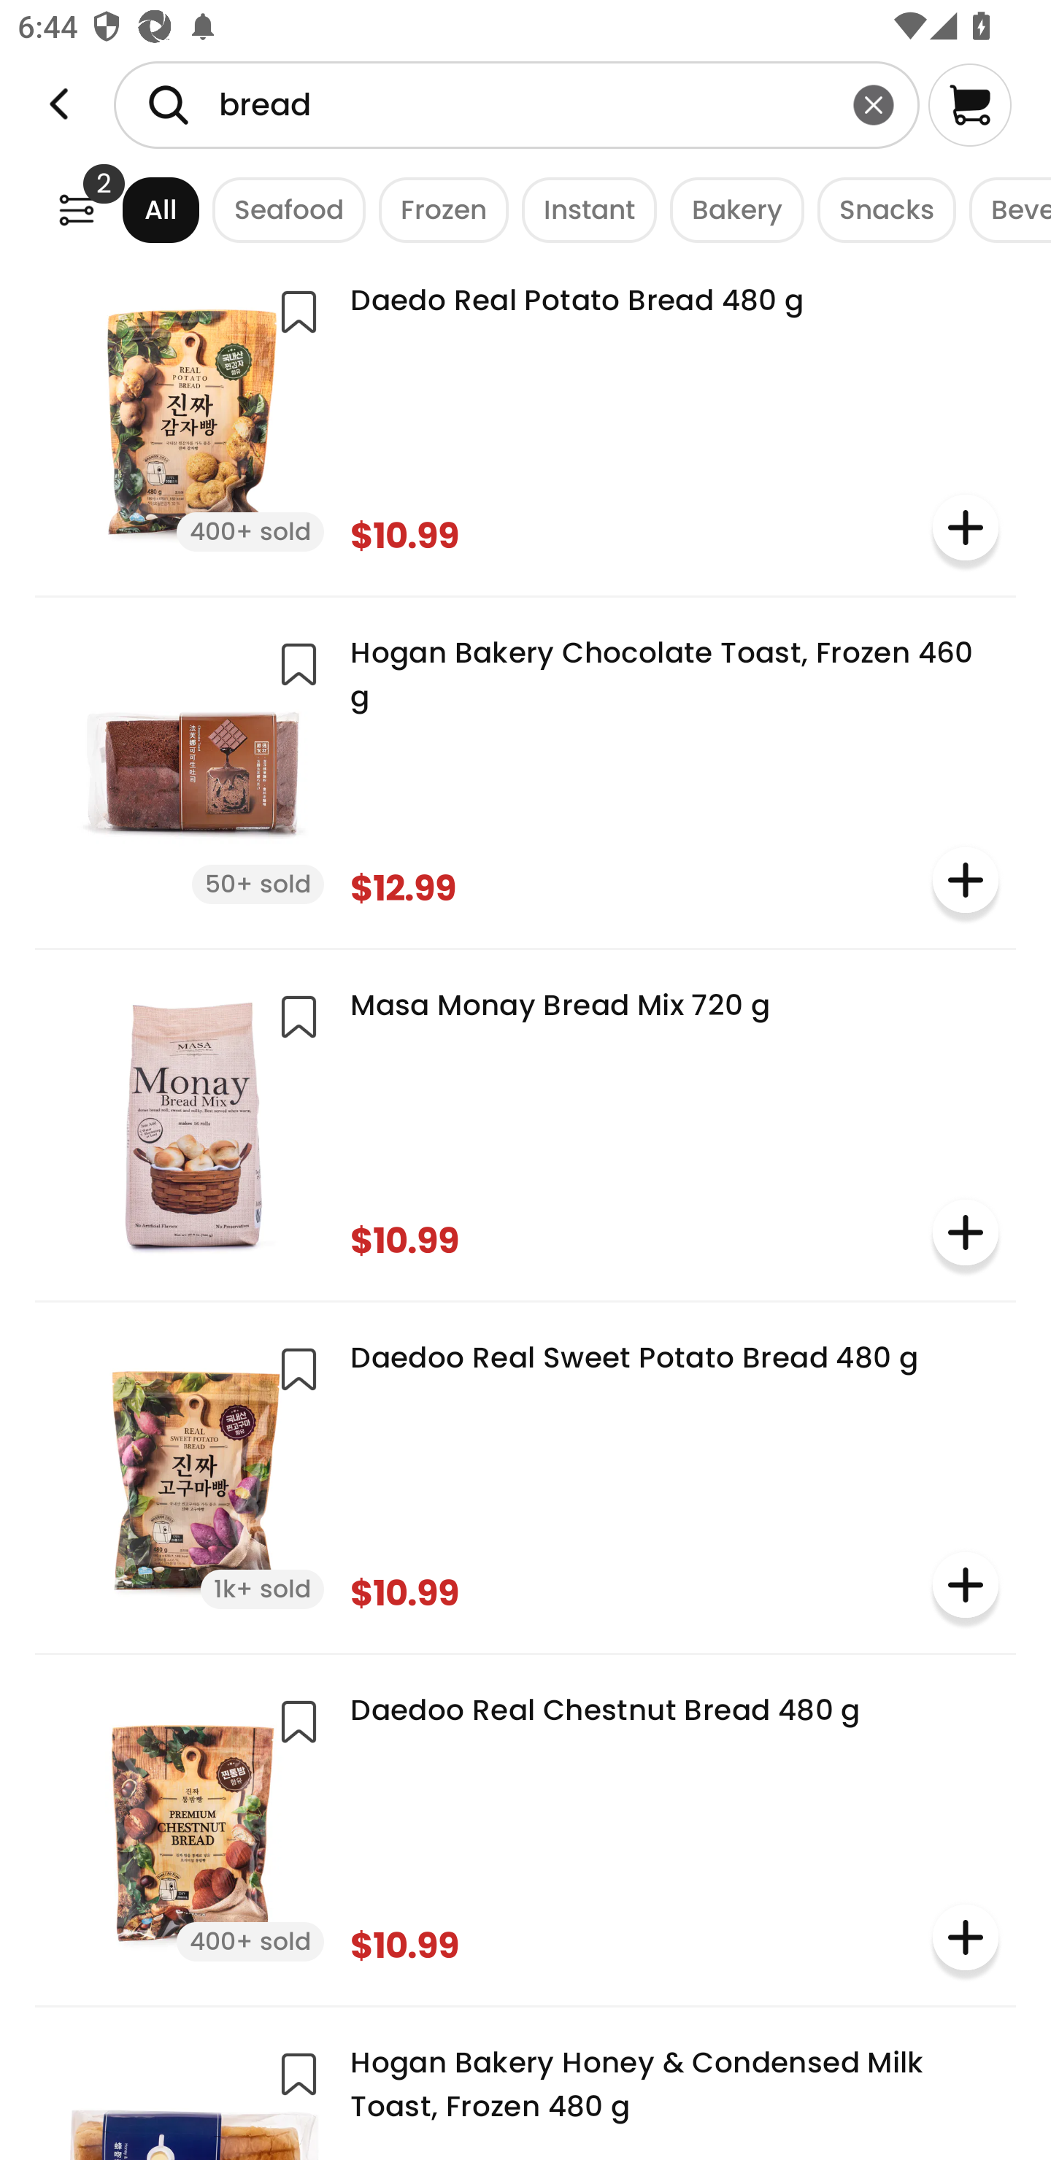  What do you see at coordinates (282, 209) in the screenshot?
I see `Seafood` at bounding box center [282, 209].